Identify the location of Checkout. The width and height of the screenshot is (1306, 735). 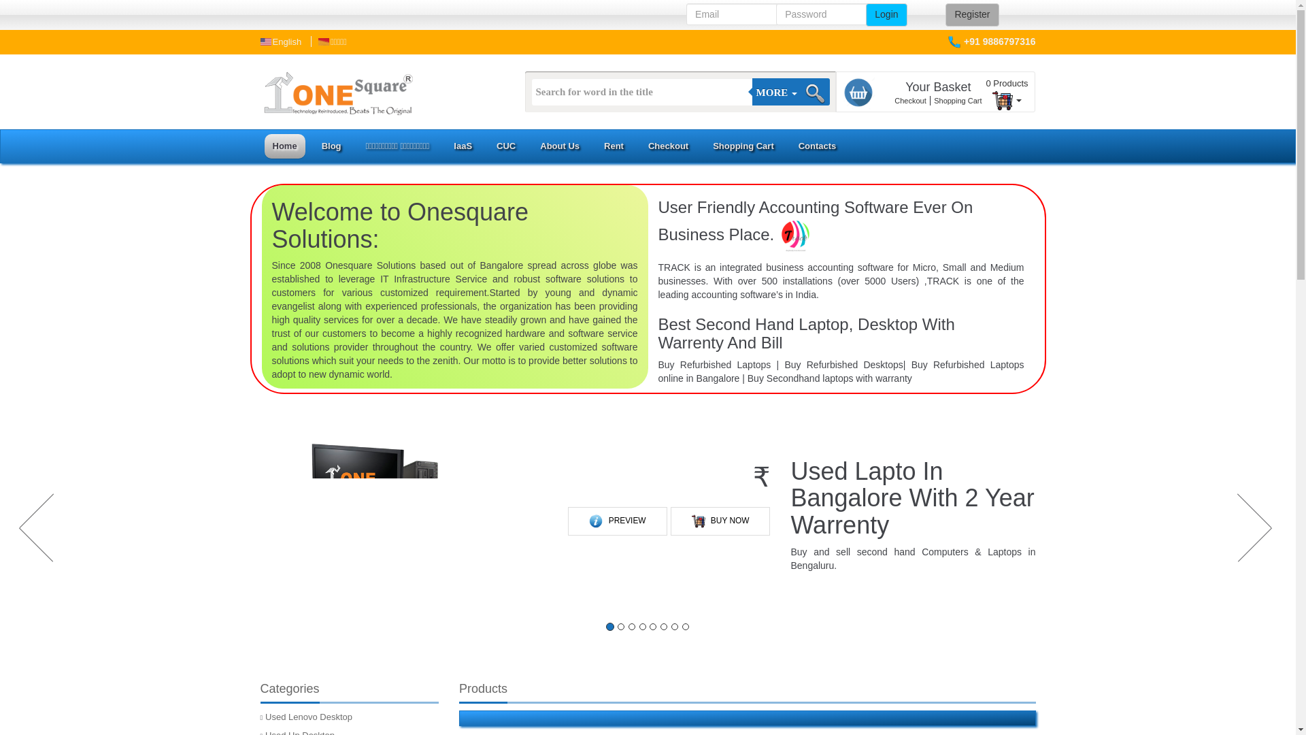
(910, 101).